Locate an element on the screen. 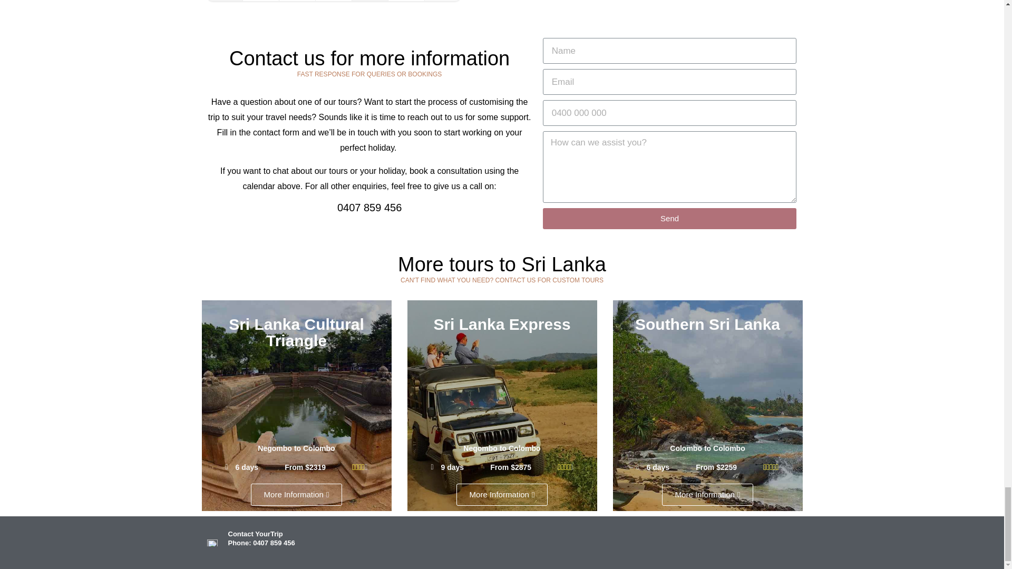 This screenshot has height=569, width=1012. Southern Sri Lanka is located at coordinates (707, 324).